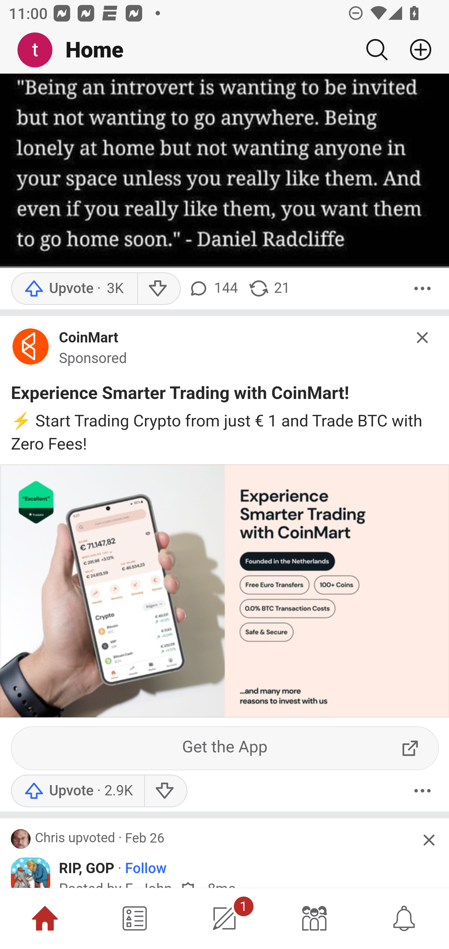 The width and height of the screenshot is (449, 949). Describe the element at coordinates (416, 50) in the screenshot. I see `Add` at that location.